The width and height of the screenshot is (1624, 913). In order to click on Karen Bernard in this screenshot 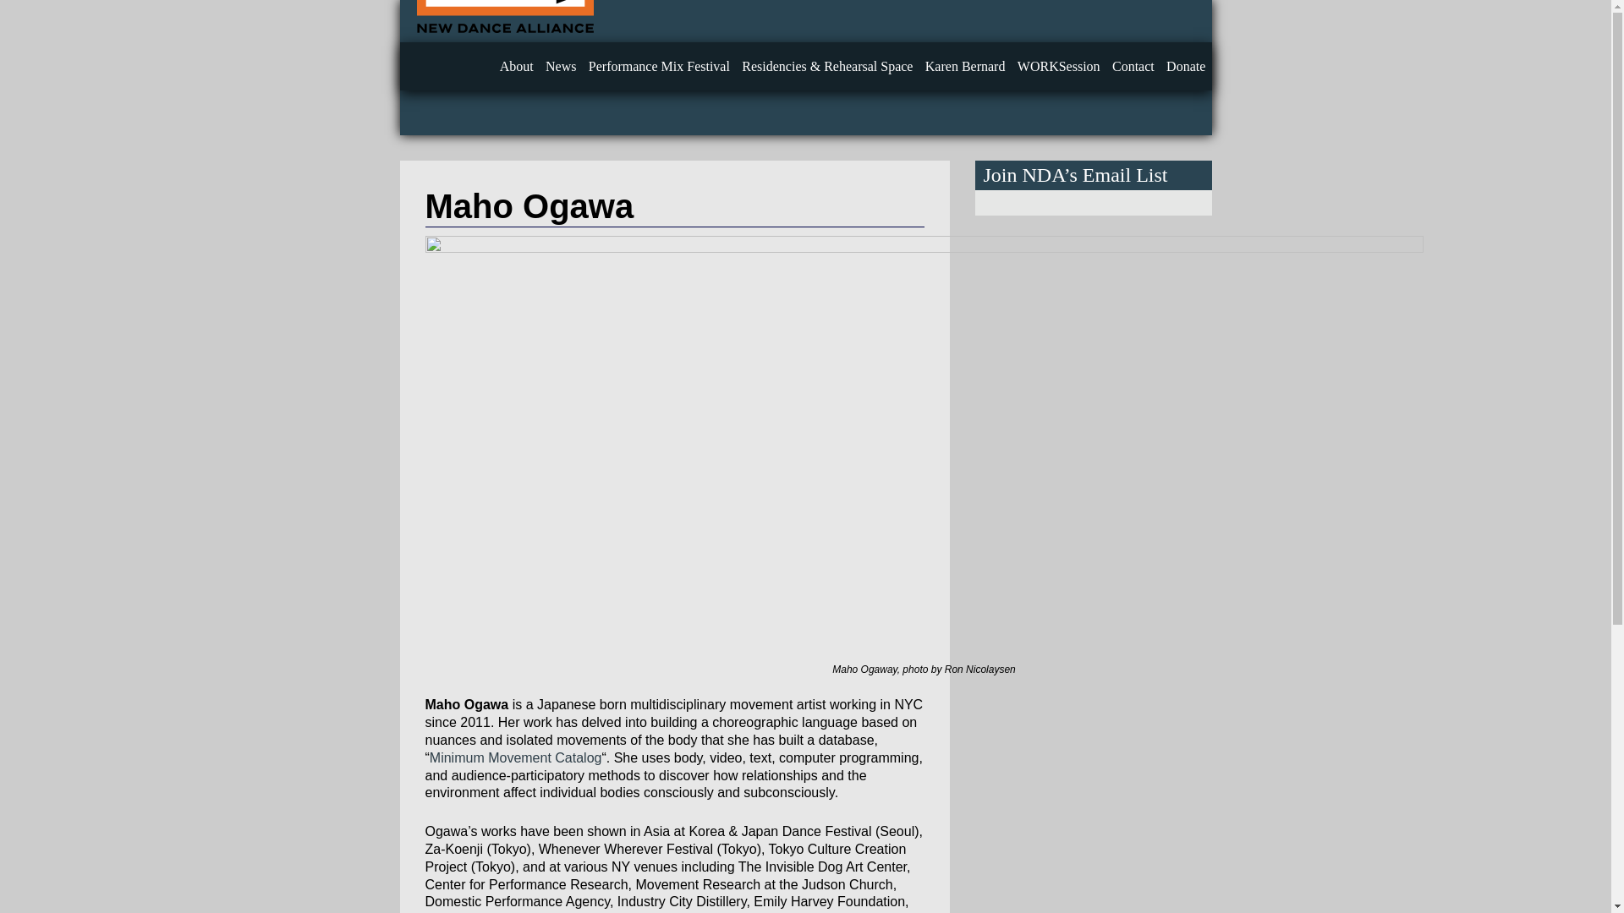, I will do `click(965, 66)`.